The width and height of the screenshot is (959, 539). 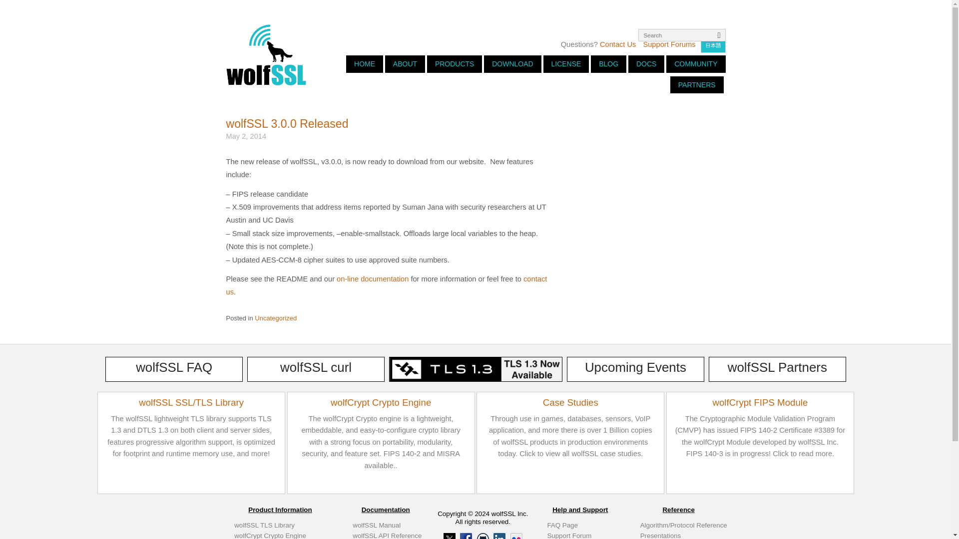 What do you see at coordinates (405, 64) in the screenshot?
I see `ABOUT` at bounding box center [405, 64].